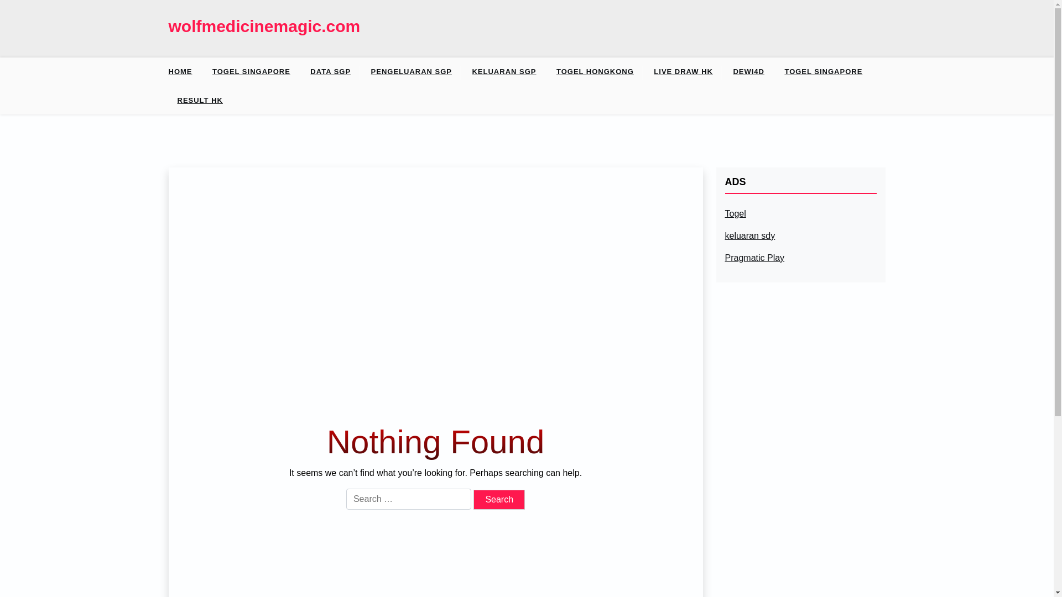 This screenshot has width=1062, height=597. What do you see at coordinates (199, 101) in the screenshot?
I see `RESULT HK` at bounding box center [199, 101].